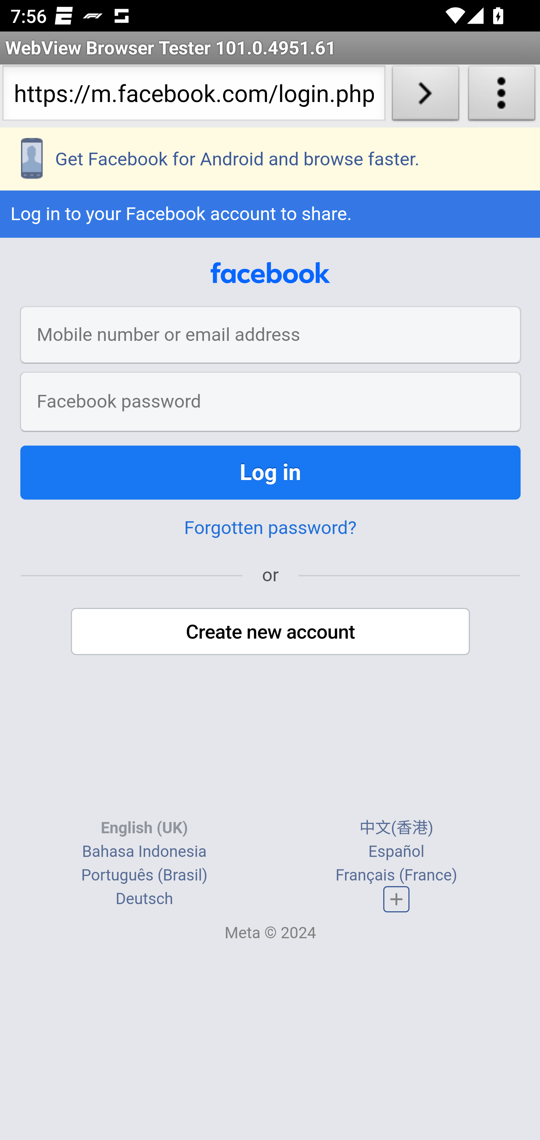 The height and width of the screenshot is (1140, 540). What do you see at coordinates (396, 851) in the screenshot?
I see `Español` at bounding box center [396, 851].